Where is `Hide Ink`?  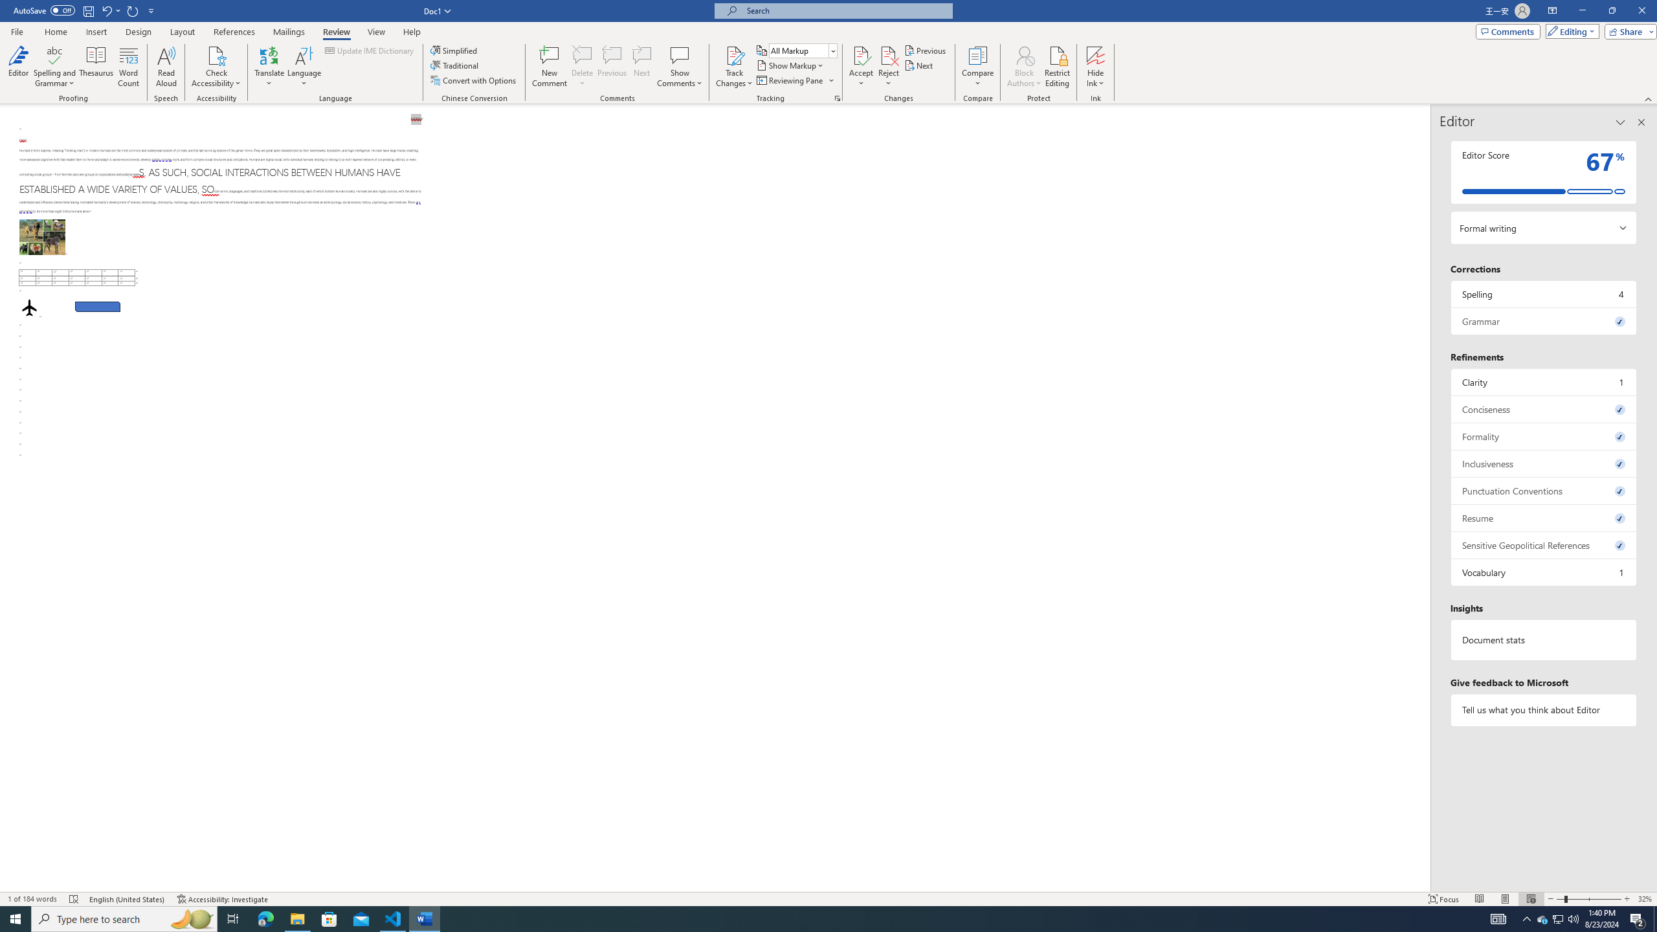 Hide Ink is located at coordinates (1096, 55).